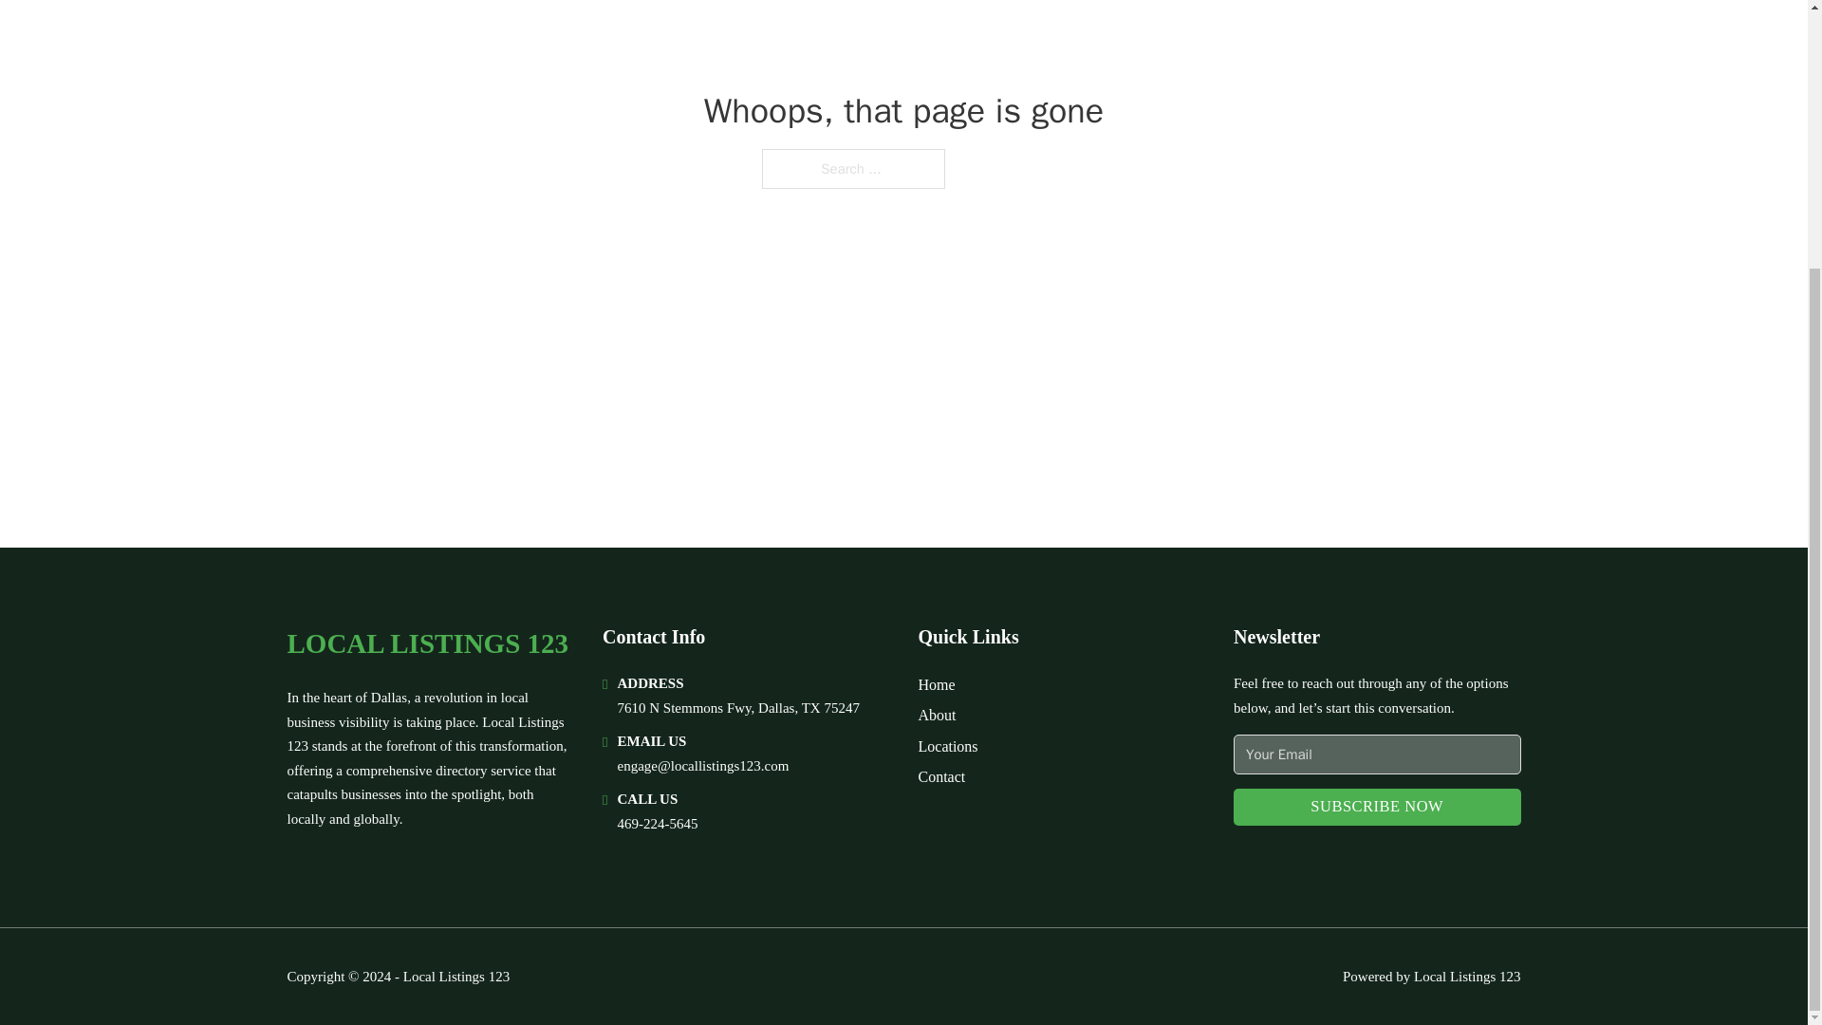 Image resolution: width=1822 pixels, height=1025 pixels. Describe the element at coordinates (657, 823) in the screenshot. I see `469-224-5645` at that location.